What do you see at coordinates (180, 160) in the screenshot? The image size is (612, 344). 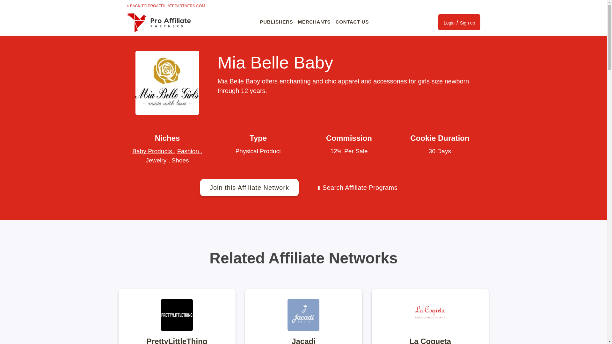 I see `Shoes` at bounding box center [180, 160].